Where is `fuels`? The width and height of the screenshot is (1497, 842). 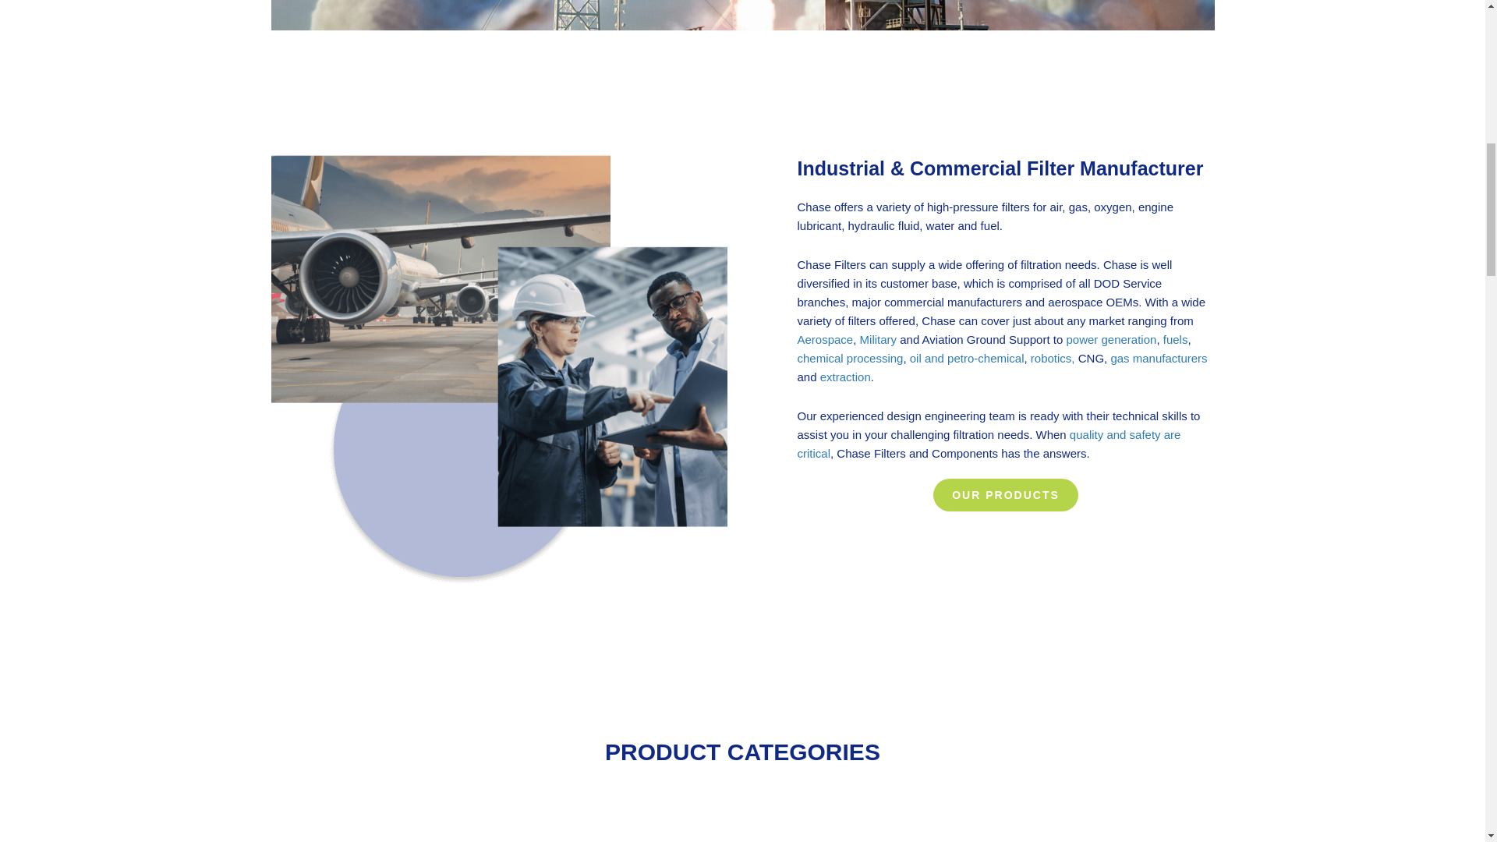 fuels is located at coordinates (1176, 338).